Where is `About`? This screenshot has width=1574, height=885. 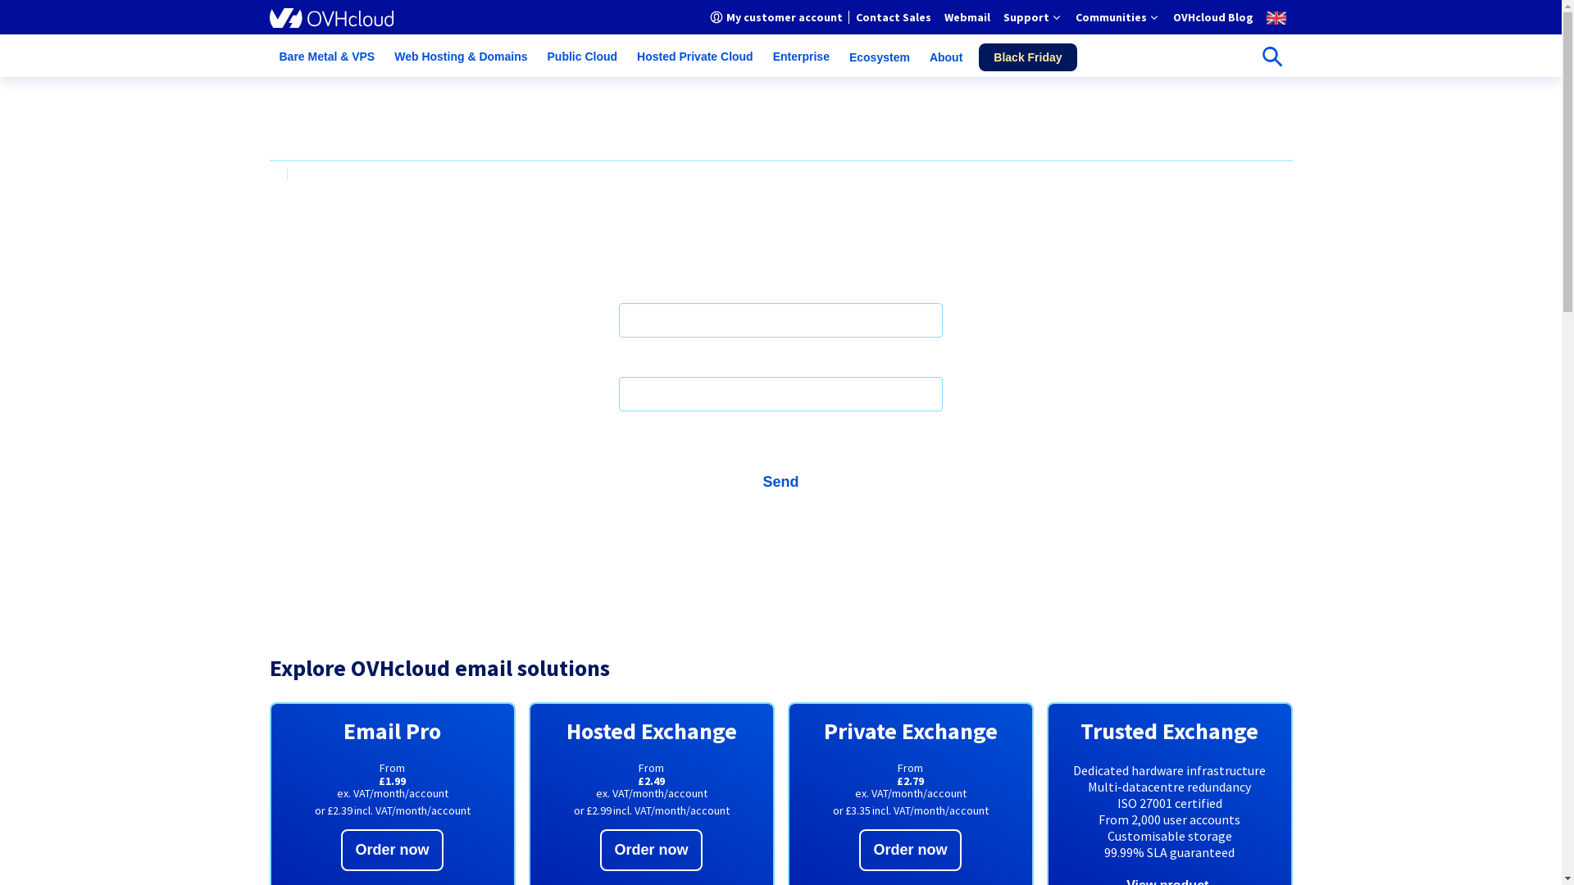
About is located at coordinates (946, 57).